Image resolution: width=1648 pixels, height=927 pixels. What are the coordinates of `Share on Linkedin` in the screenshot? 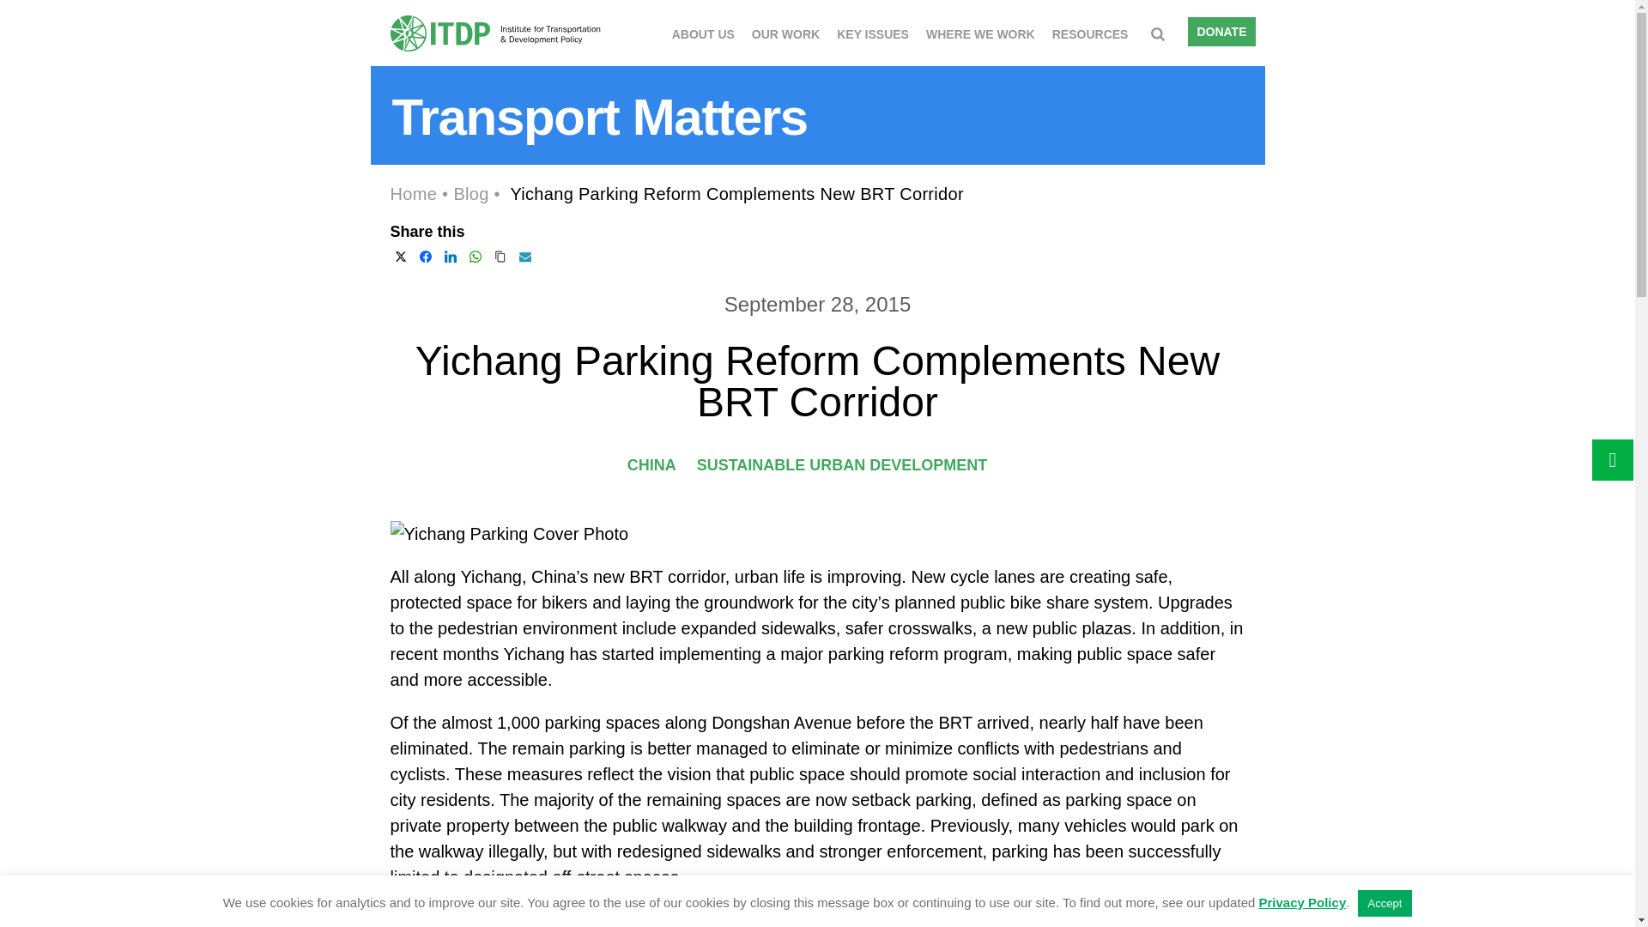 It's located at (450, 257).